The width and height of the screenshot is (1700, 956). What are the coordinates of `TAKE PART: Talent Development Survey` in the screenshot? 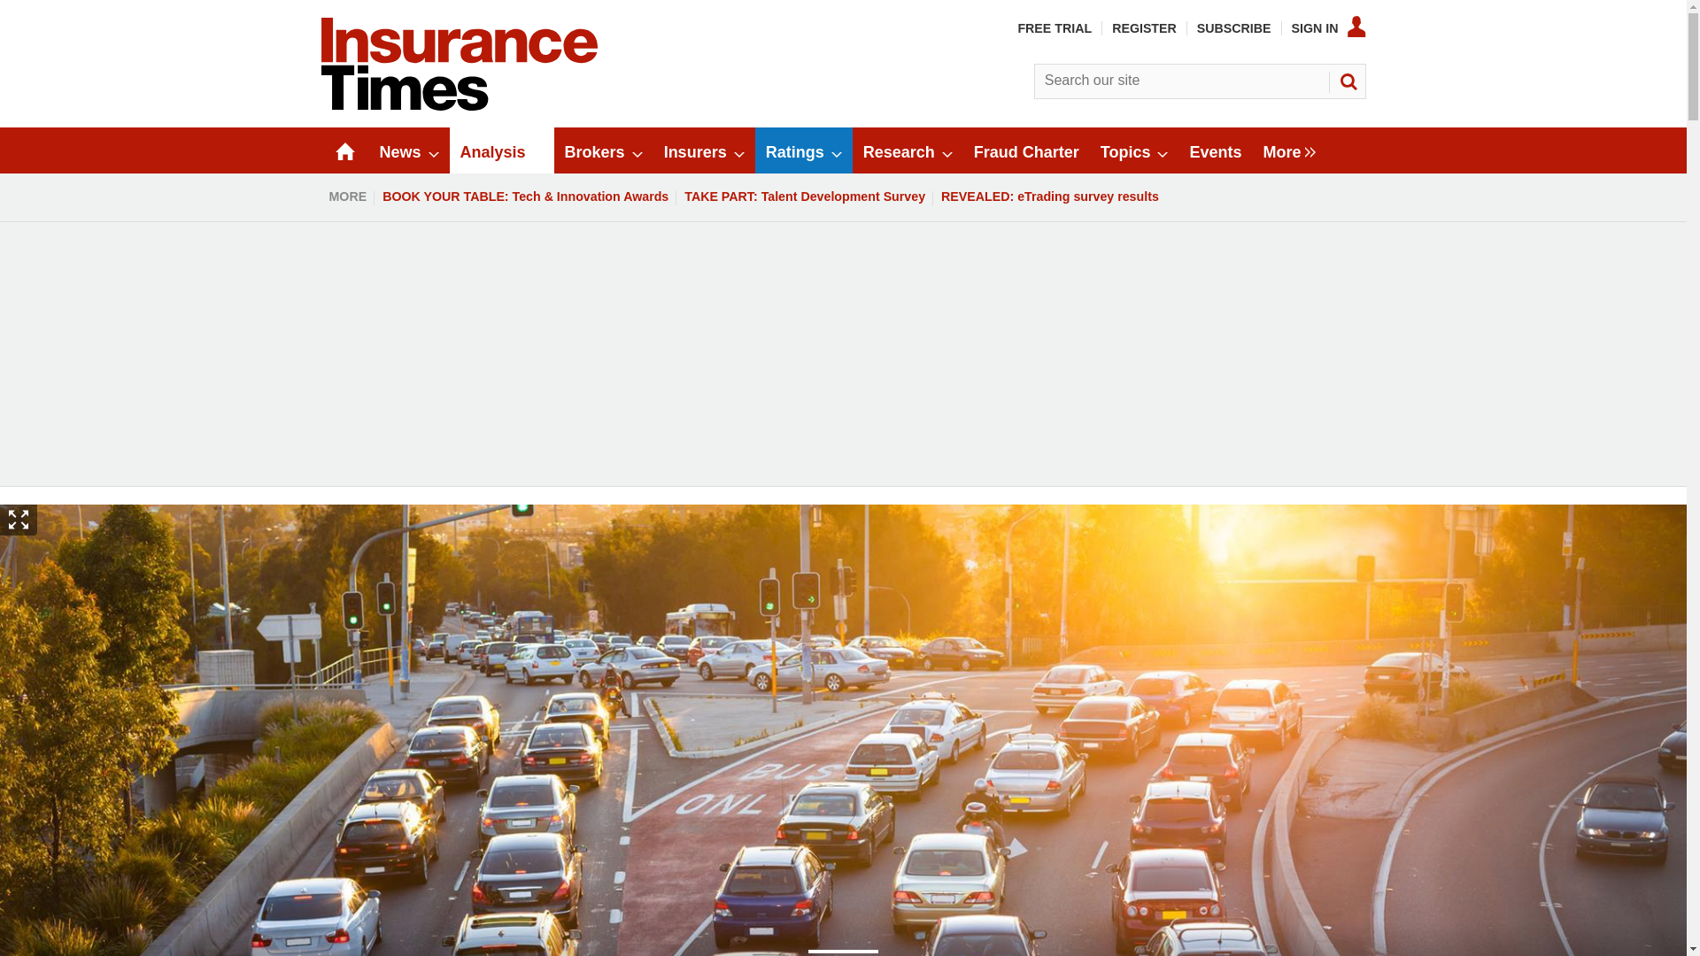 It's located at (805, 197).